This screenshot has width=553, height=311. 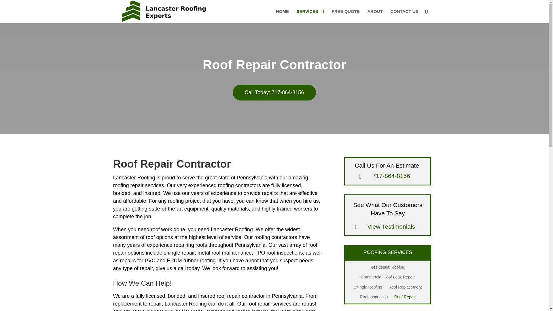 I want to click on Residential Roofing, so click(x=388, y=268).